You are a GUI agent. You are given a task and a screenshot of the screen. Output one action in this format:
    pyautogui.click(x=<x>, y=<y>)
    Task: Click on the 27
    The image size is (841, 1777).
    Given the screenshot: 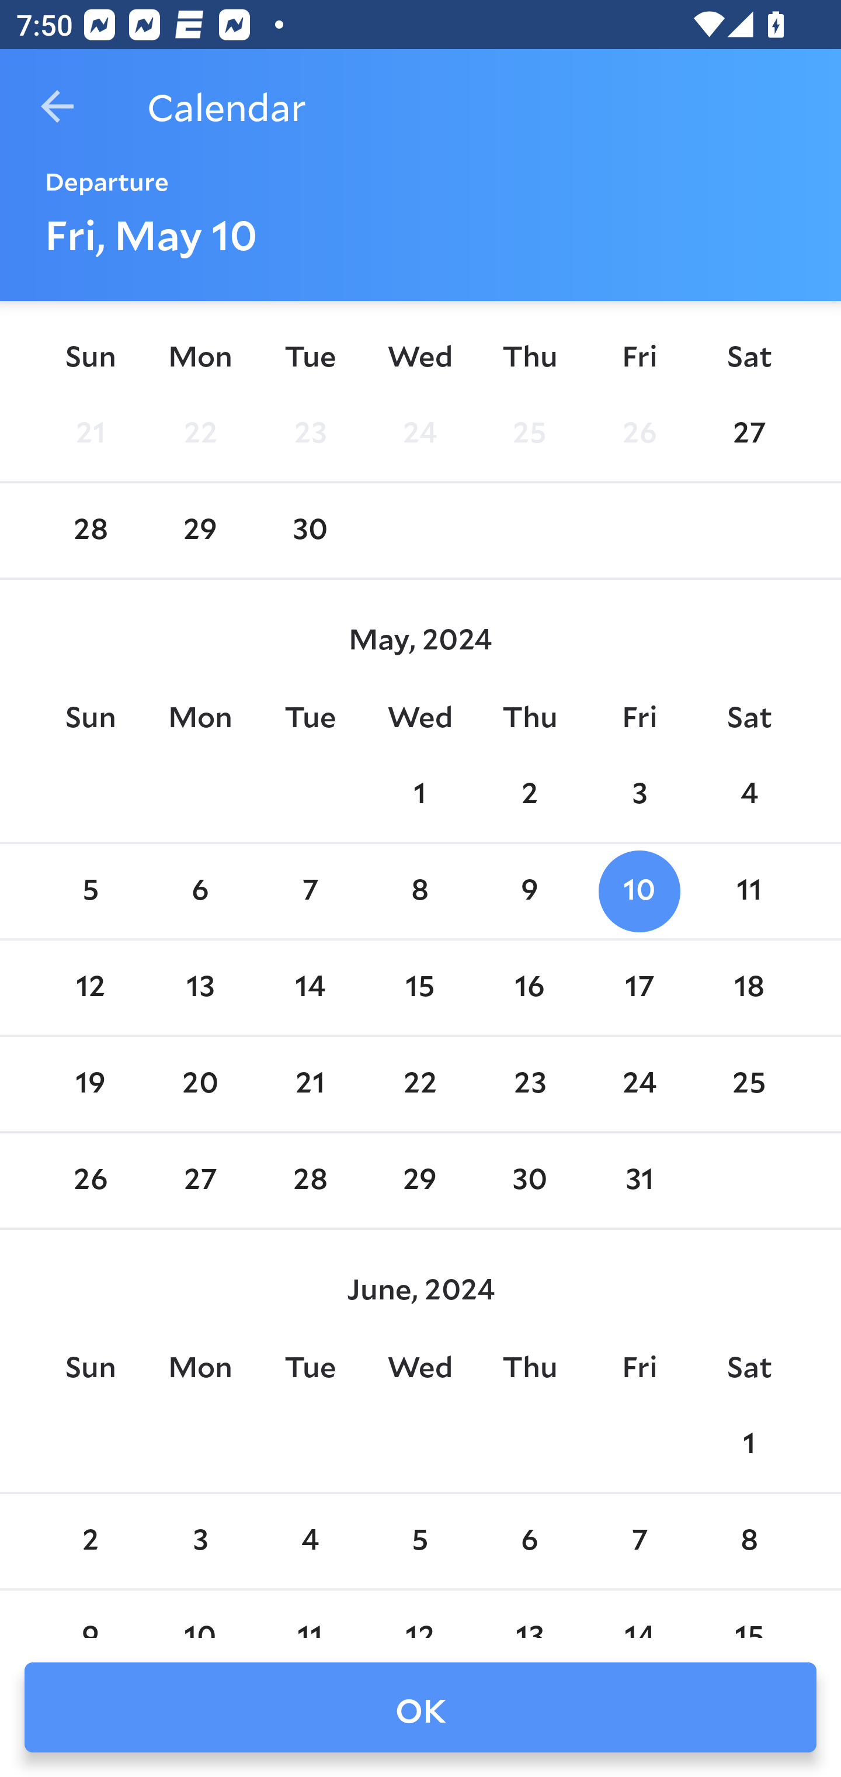 What is the action you would take?
    pyautogui.click(x=200, y=1181)
    